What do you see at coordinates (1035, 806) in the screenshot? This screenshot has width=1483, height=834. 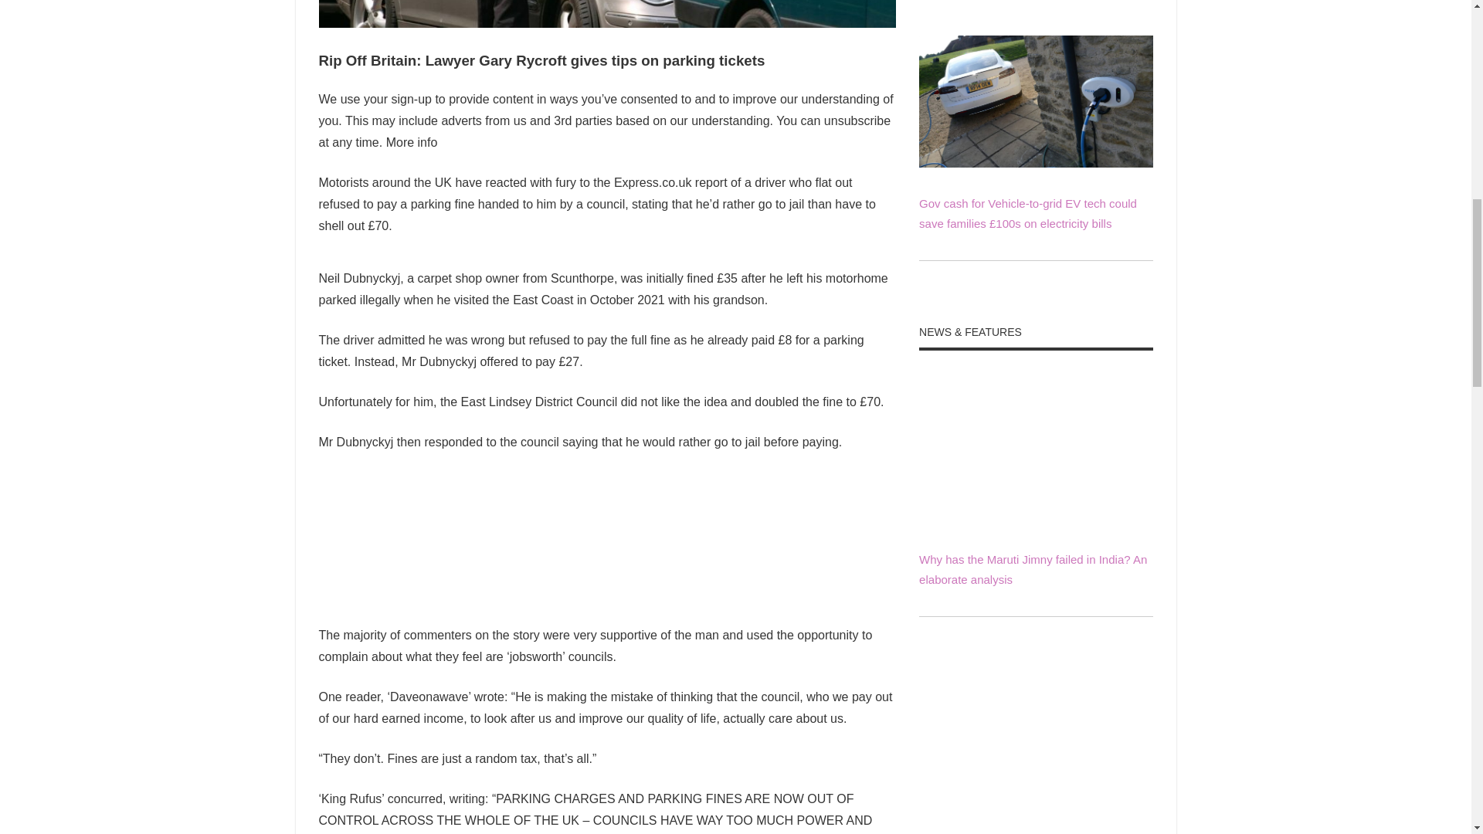 I see `Kia Seltos GT Line Diesel vs Petrol? Scared of DPF and DCT!` at bounding box center [1035, 806].